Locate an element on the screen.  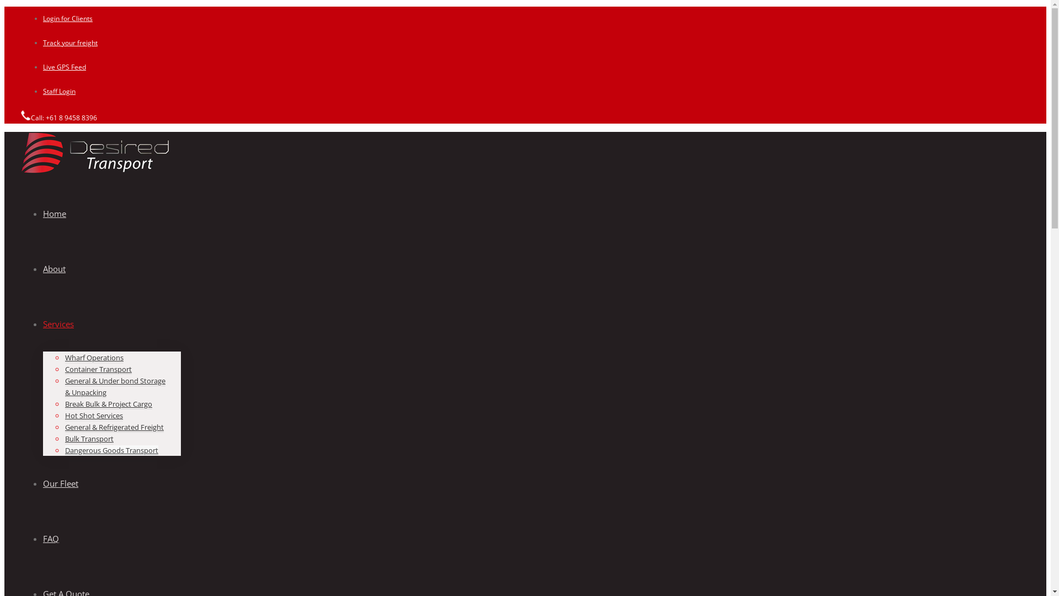
FAQ is located at coordinates (51, 539).